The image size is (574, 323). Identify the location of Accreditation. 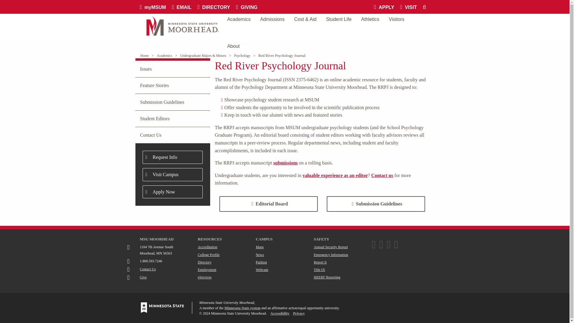
(207, 247).